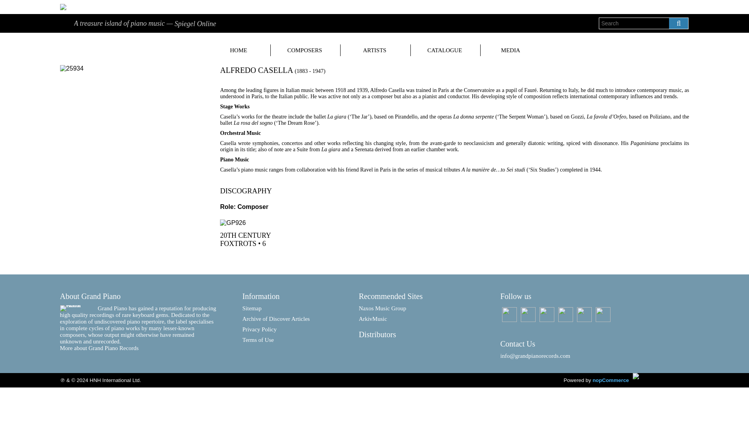 This screenshot has height=421, width=749. I want to click on Naxos Music Group, so click(417, 310).